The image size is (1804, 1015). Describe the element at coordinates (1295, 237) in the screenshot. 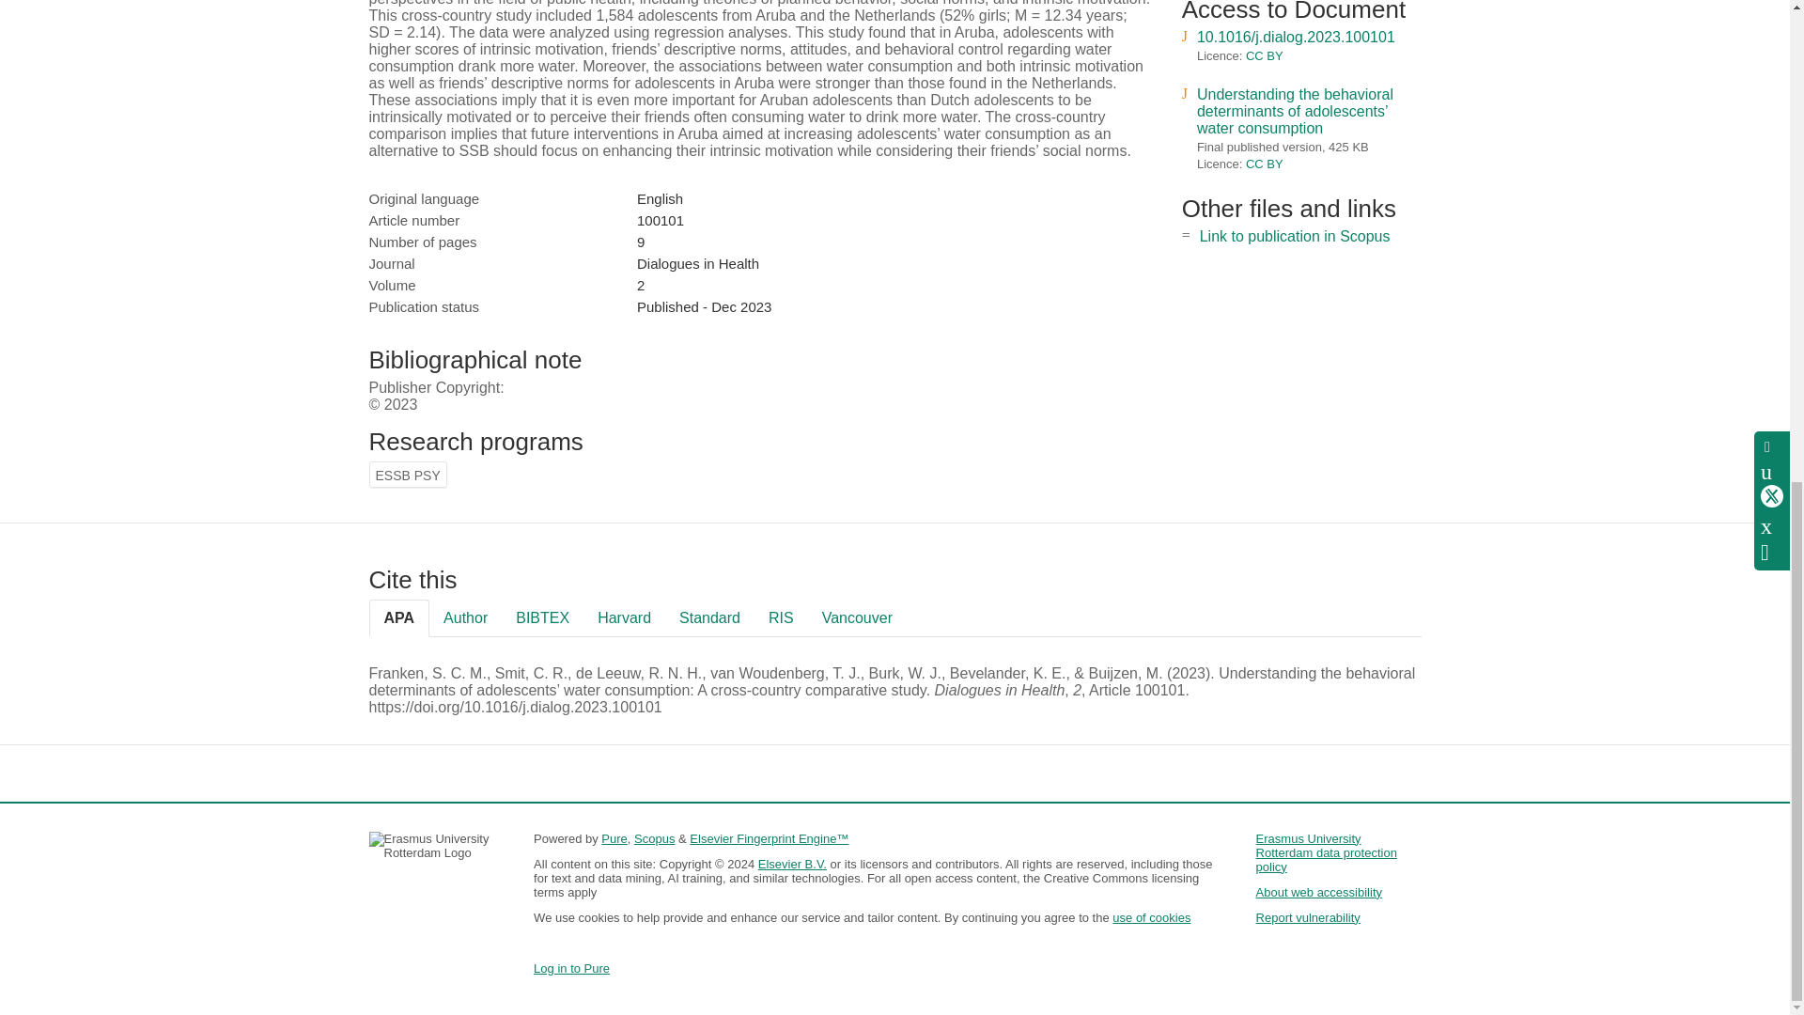

I see `Link to publication in Scopus` at that location.